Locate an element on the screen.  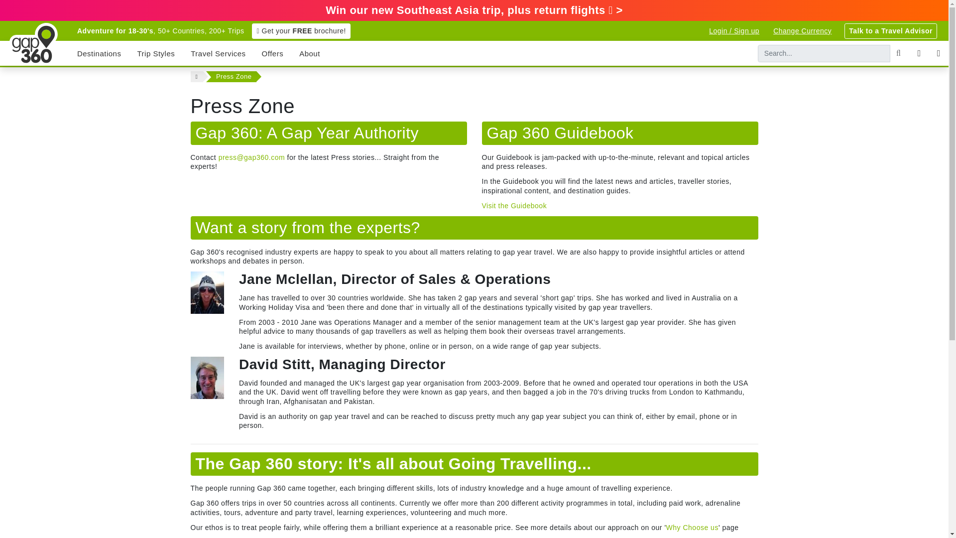
Talk to a Travel Advisor is located at coordinates (890, 30).